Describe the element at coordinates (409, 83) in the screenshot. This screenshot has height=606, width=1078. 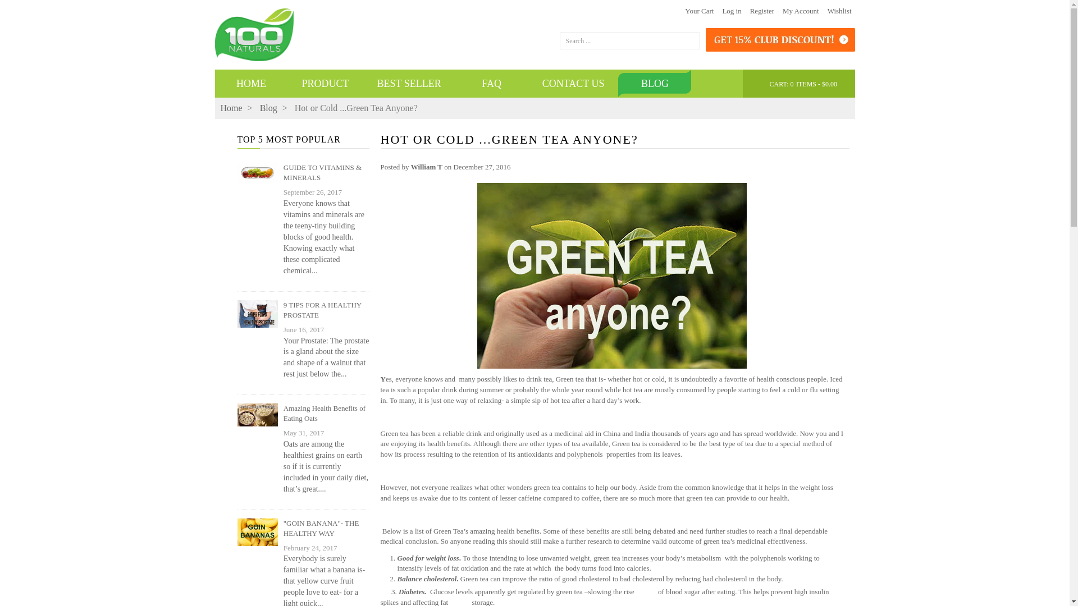
I see `BEST SELLER` at that location.